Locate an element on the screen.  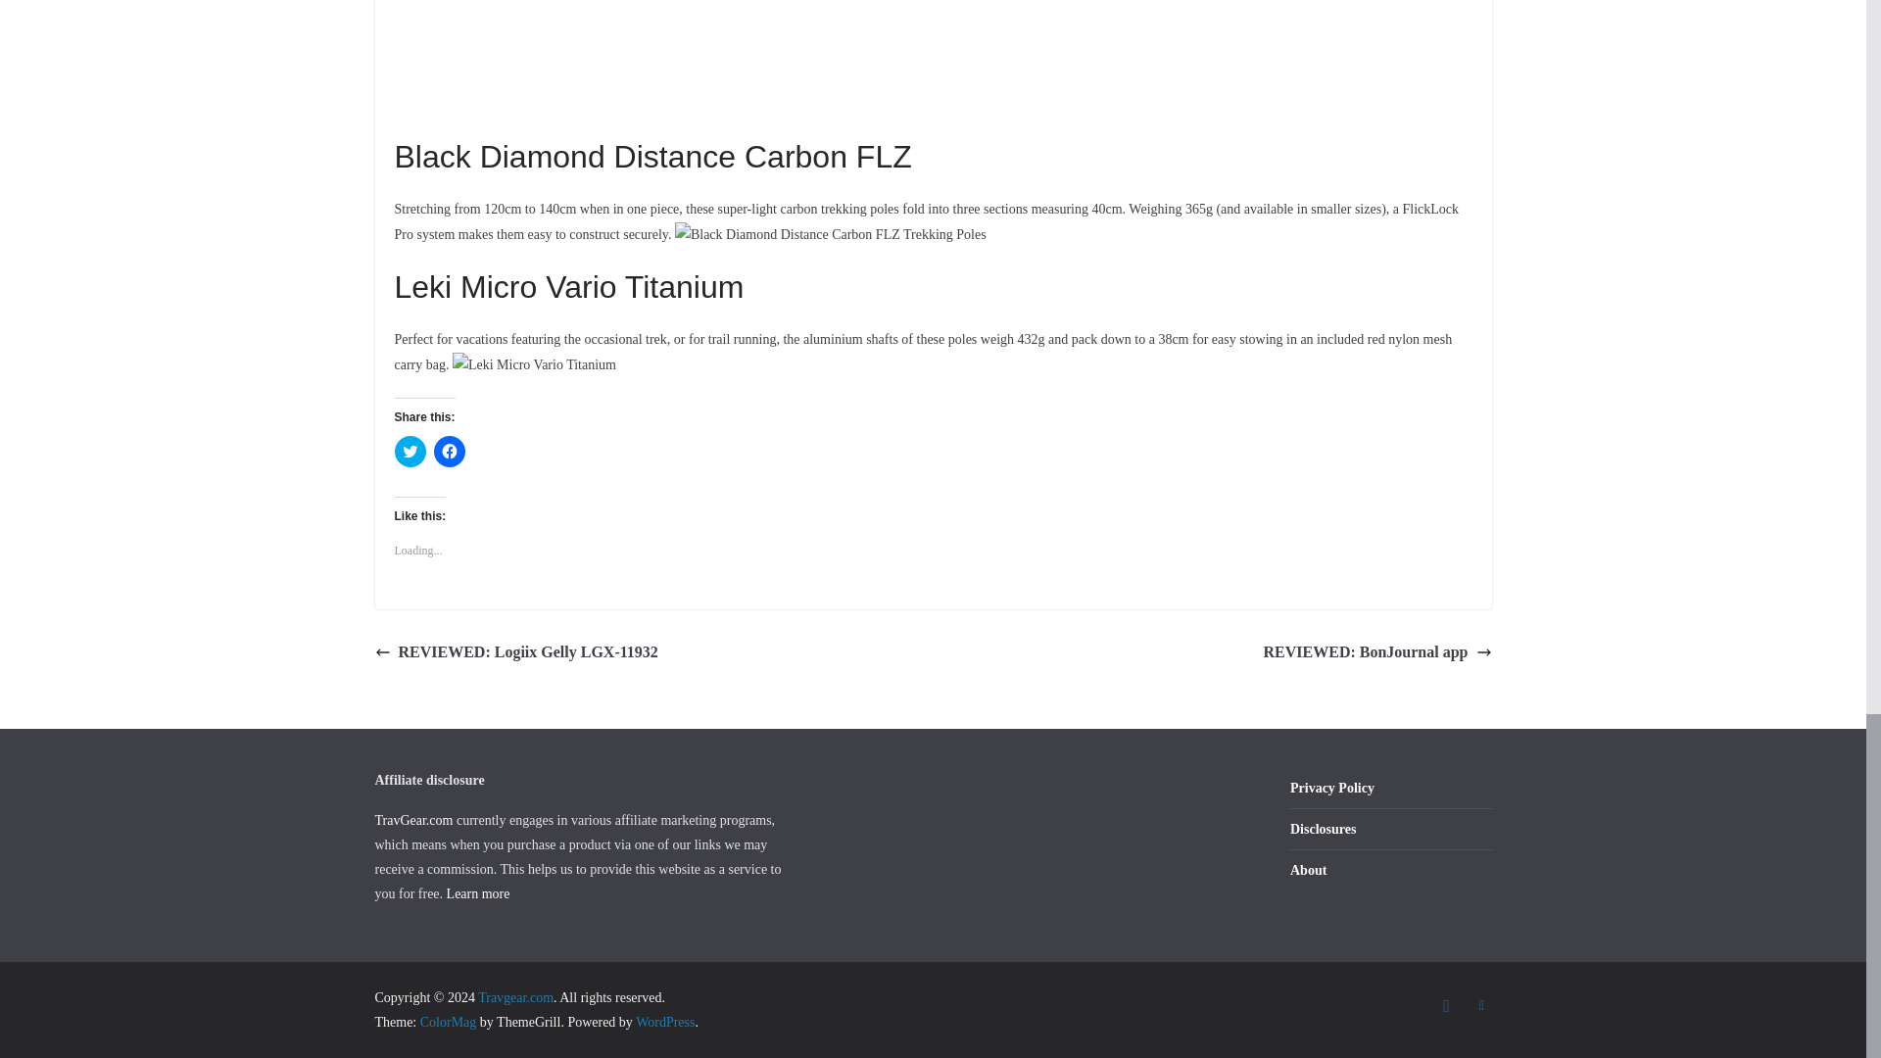
ColorMag is located at coordinates (449, 1021).